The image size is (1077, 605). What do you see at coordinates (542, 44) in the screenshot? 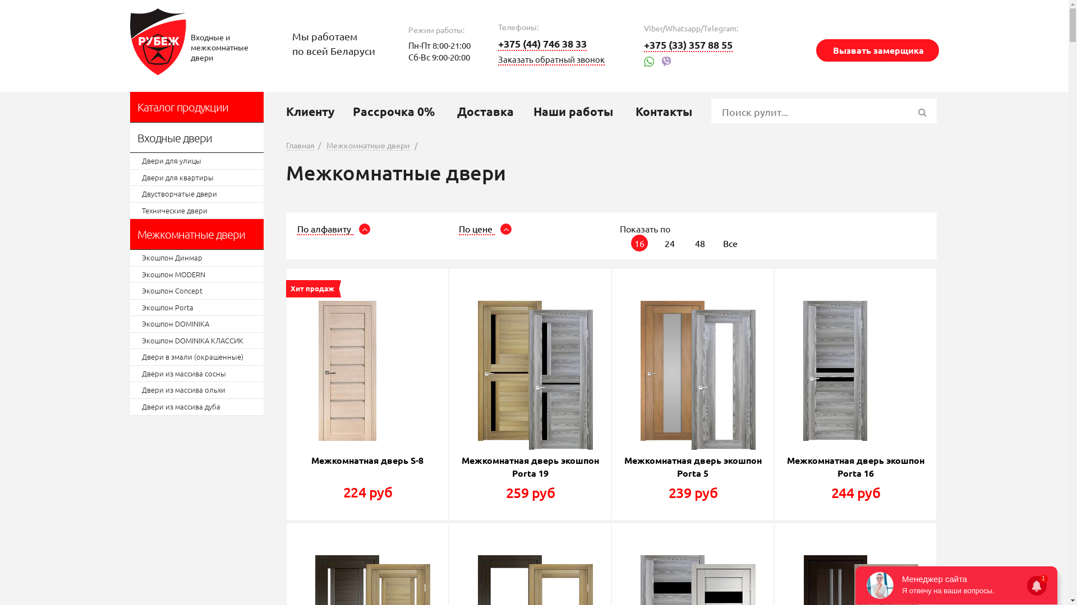
I see `+375 (44) 746 38 33` at bounding box center [542, 44].